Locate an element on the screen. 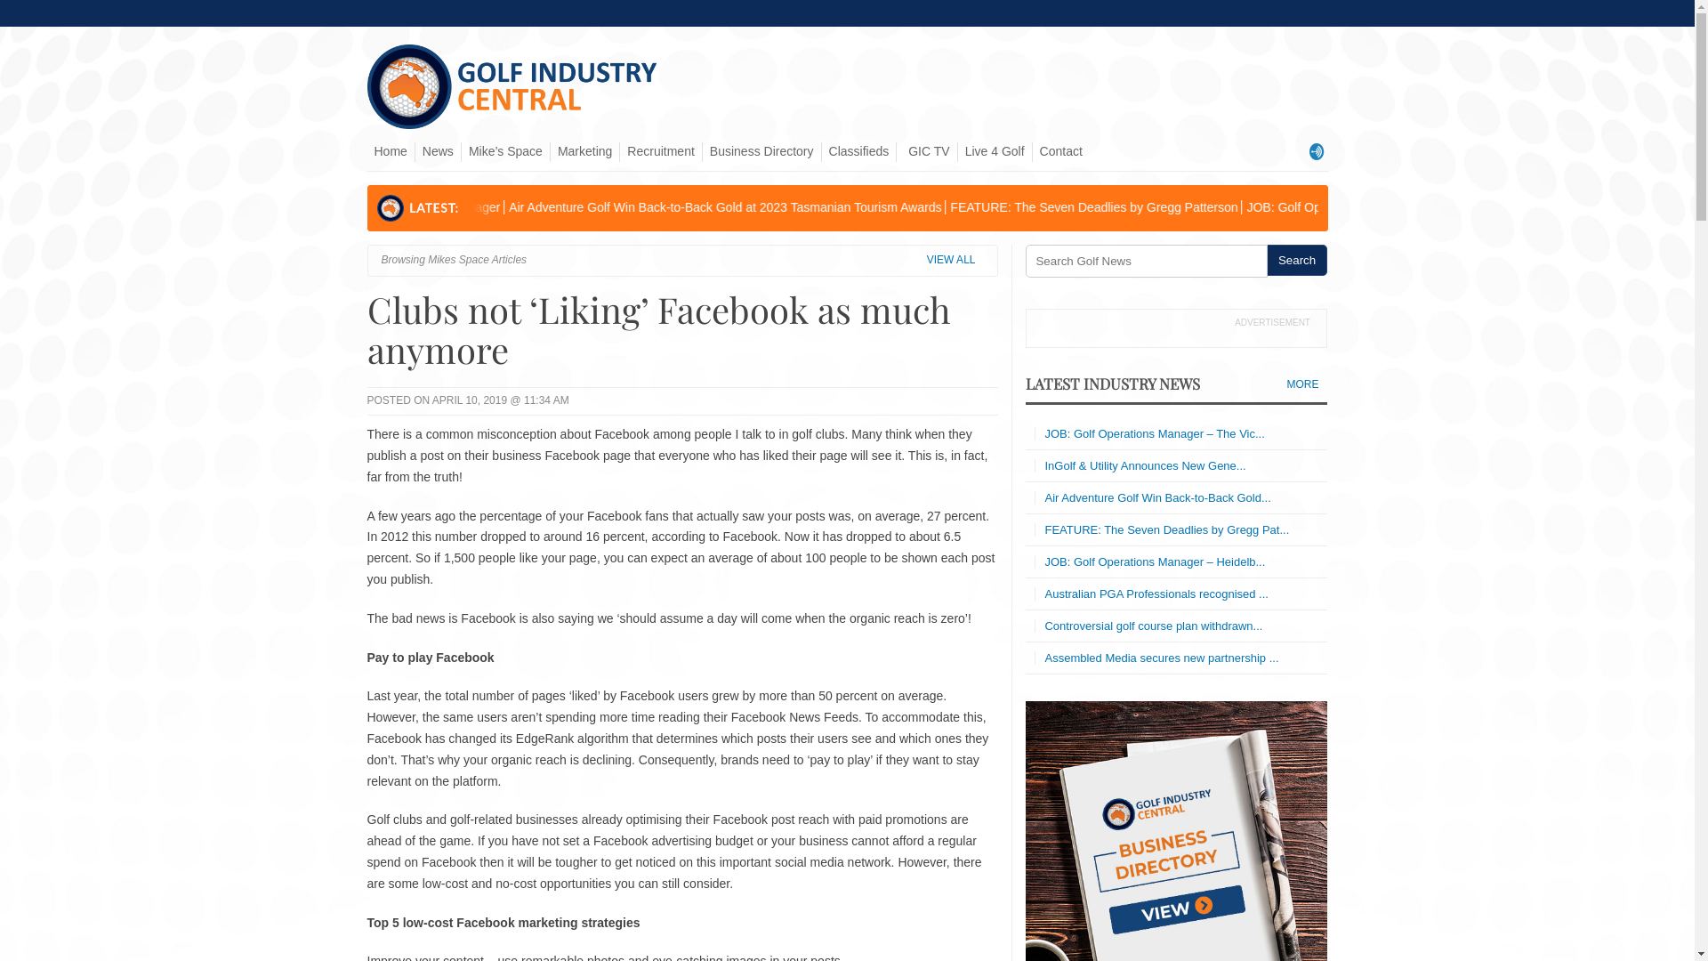 The height and width of the screenshot is (961, 1708). InGolf & Utility Announces New General Manager is located at coordinates (745, 207).